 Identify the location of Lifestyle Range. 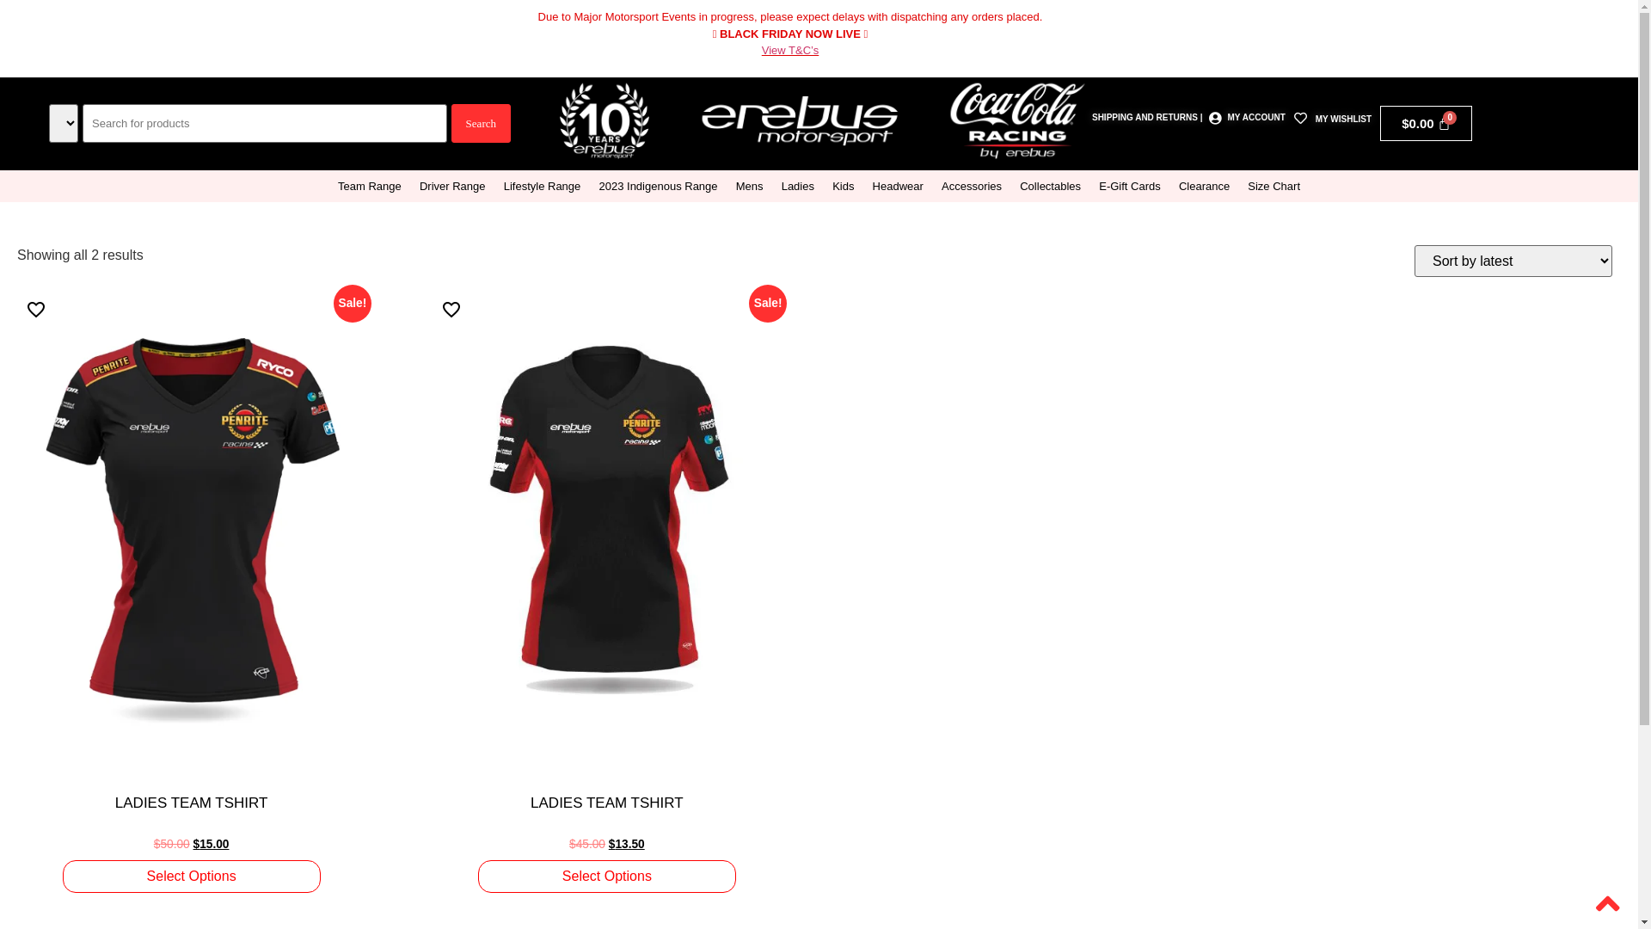
(542, 186).